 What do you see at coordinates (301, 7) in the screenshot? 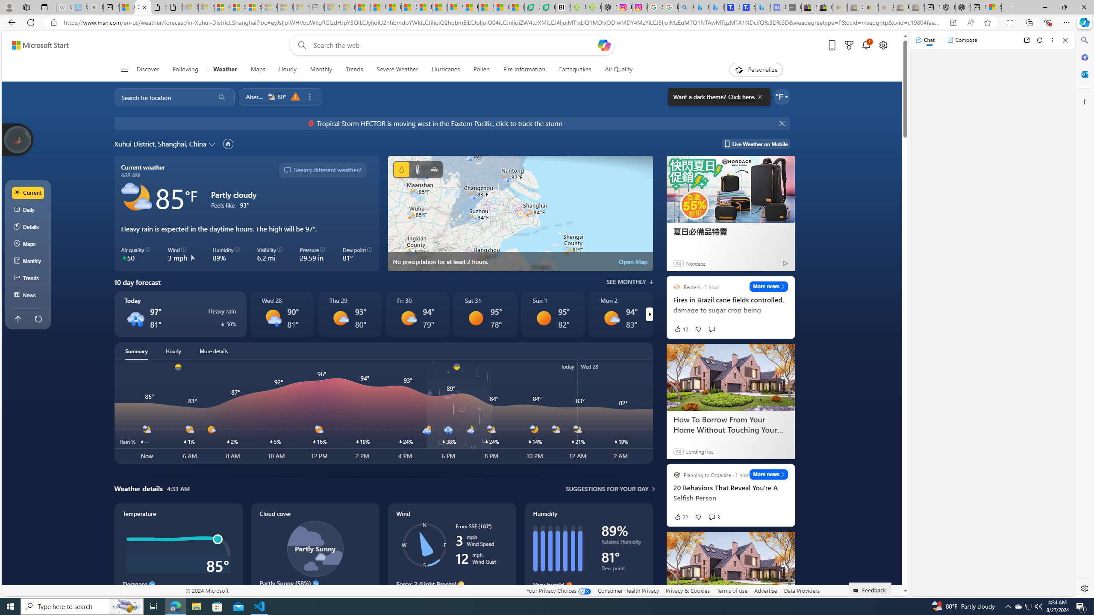
I see `Microsoft account | Account Checkup - Sleeping` at bounding box center [301, 7].